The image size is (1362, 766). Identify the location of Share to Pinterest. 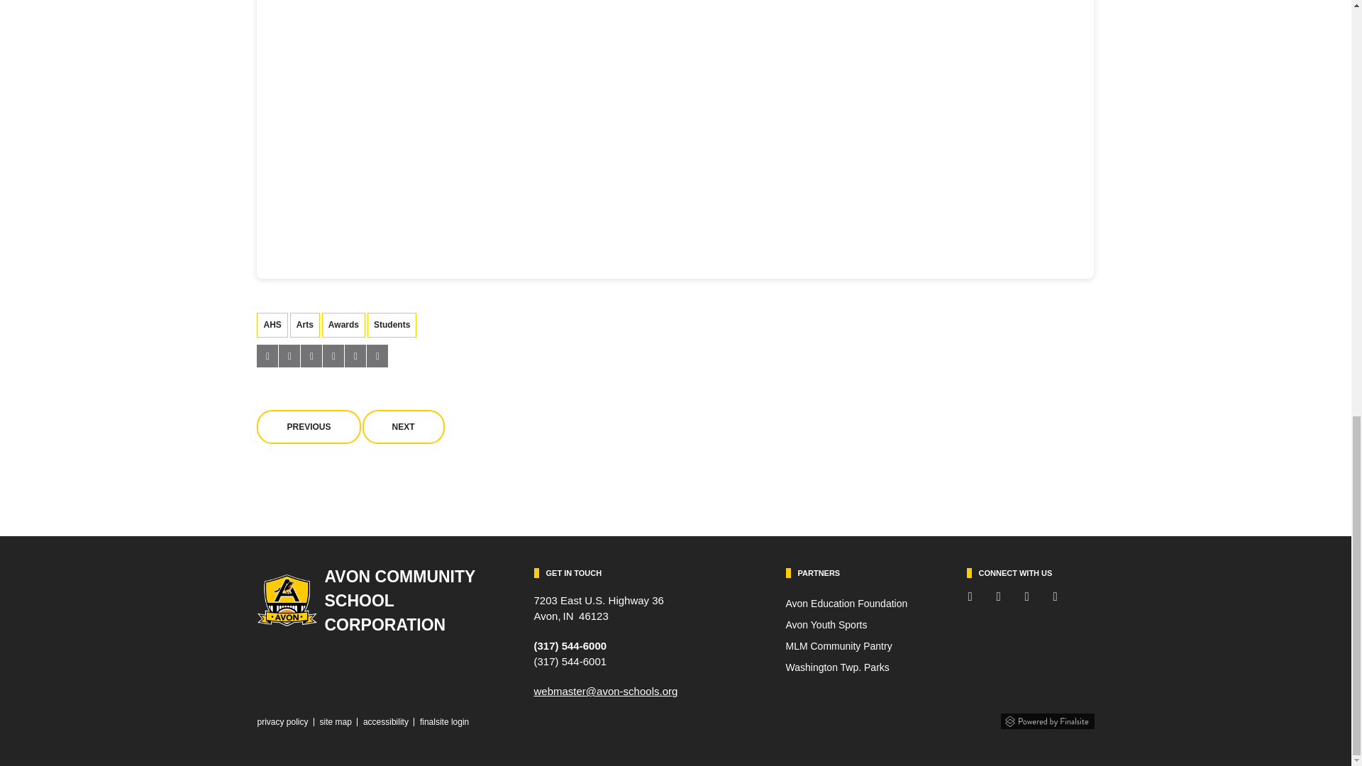
(333, 356).